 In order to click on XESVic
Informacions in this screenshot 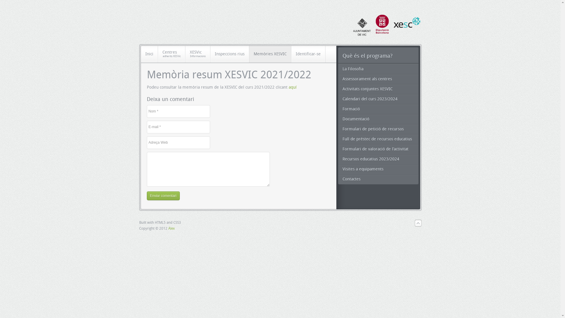, I will do `click(198, 54)`.